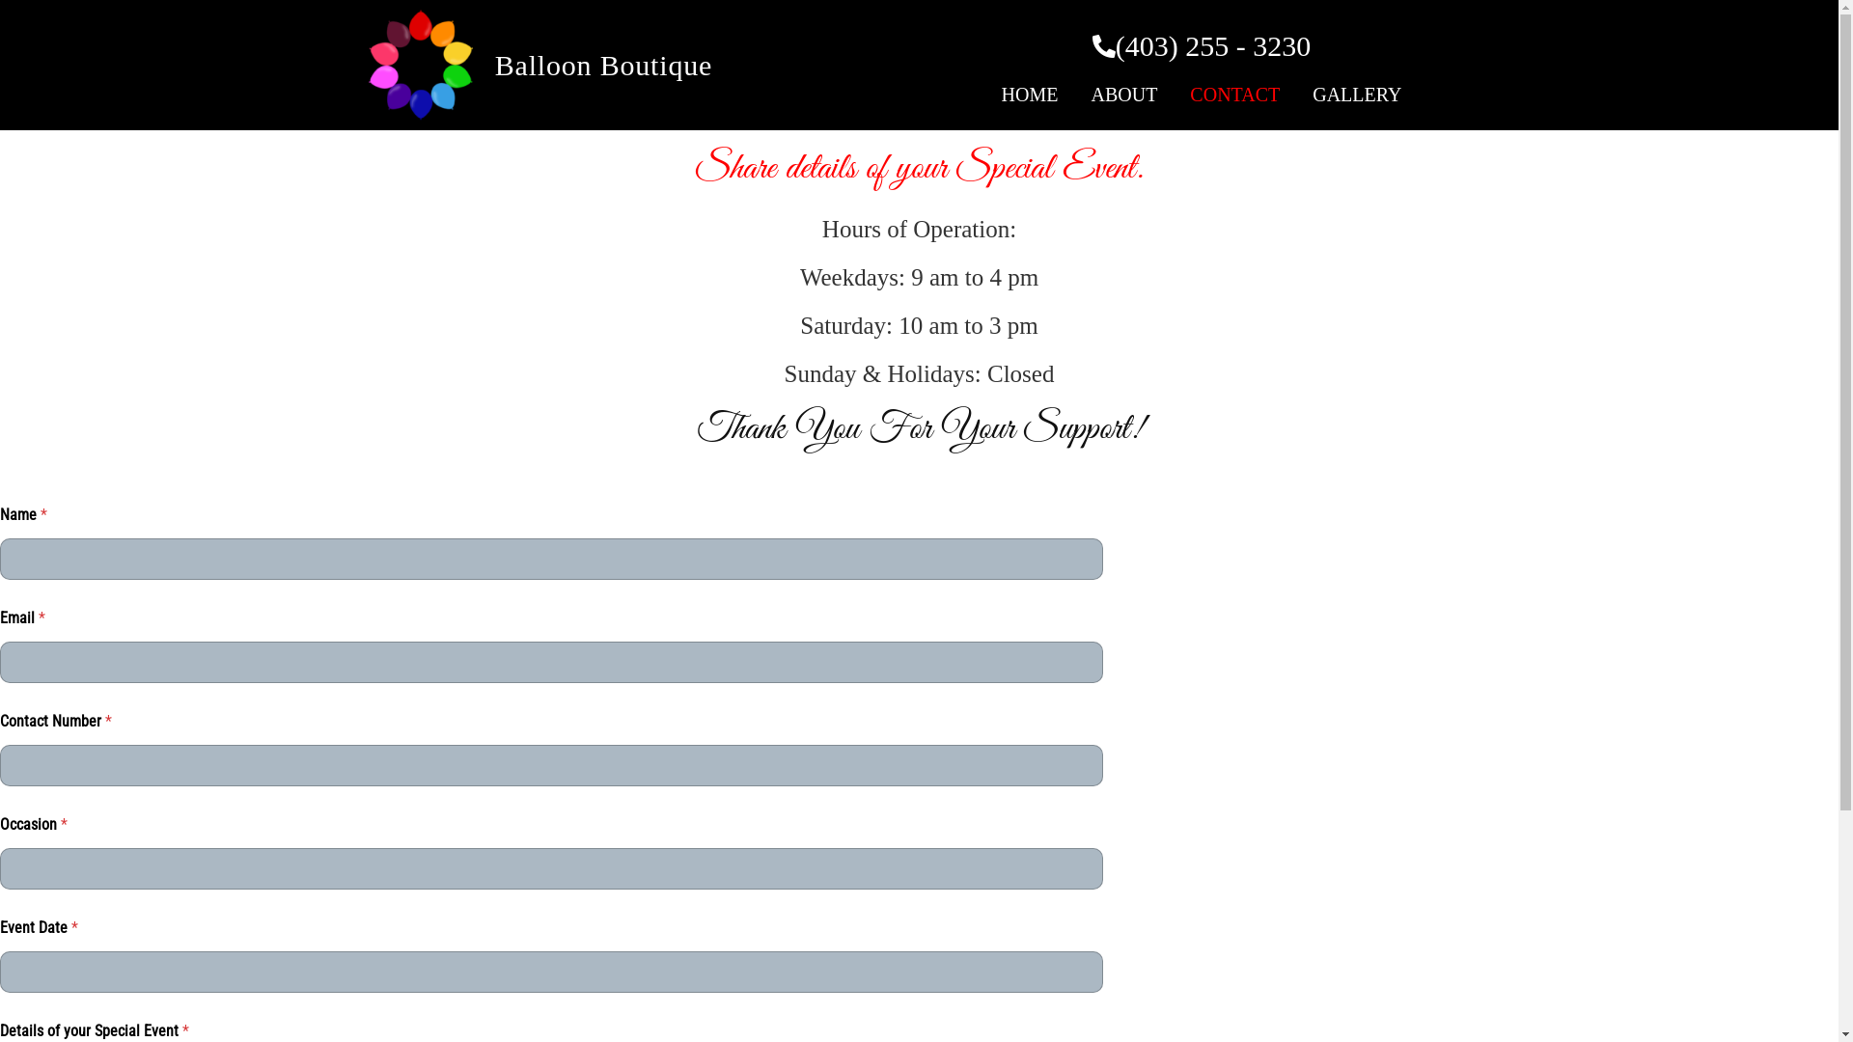 The image size is (1853, 1042). Describe the element at coordinates (1357, 95) in the screenshot. I see `GALLERY` at that location.